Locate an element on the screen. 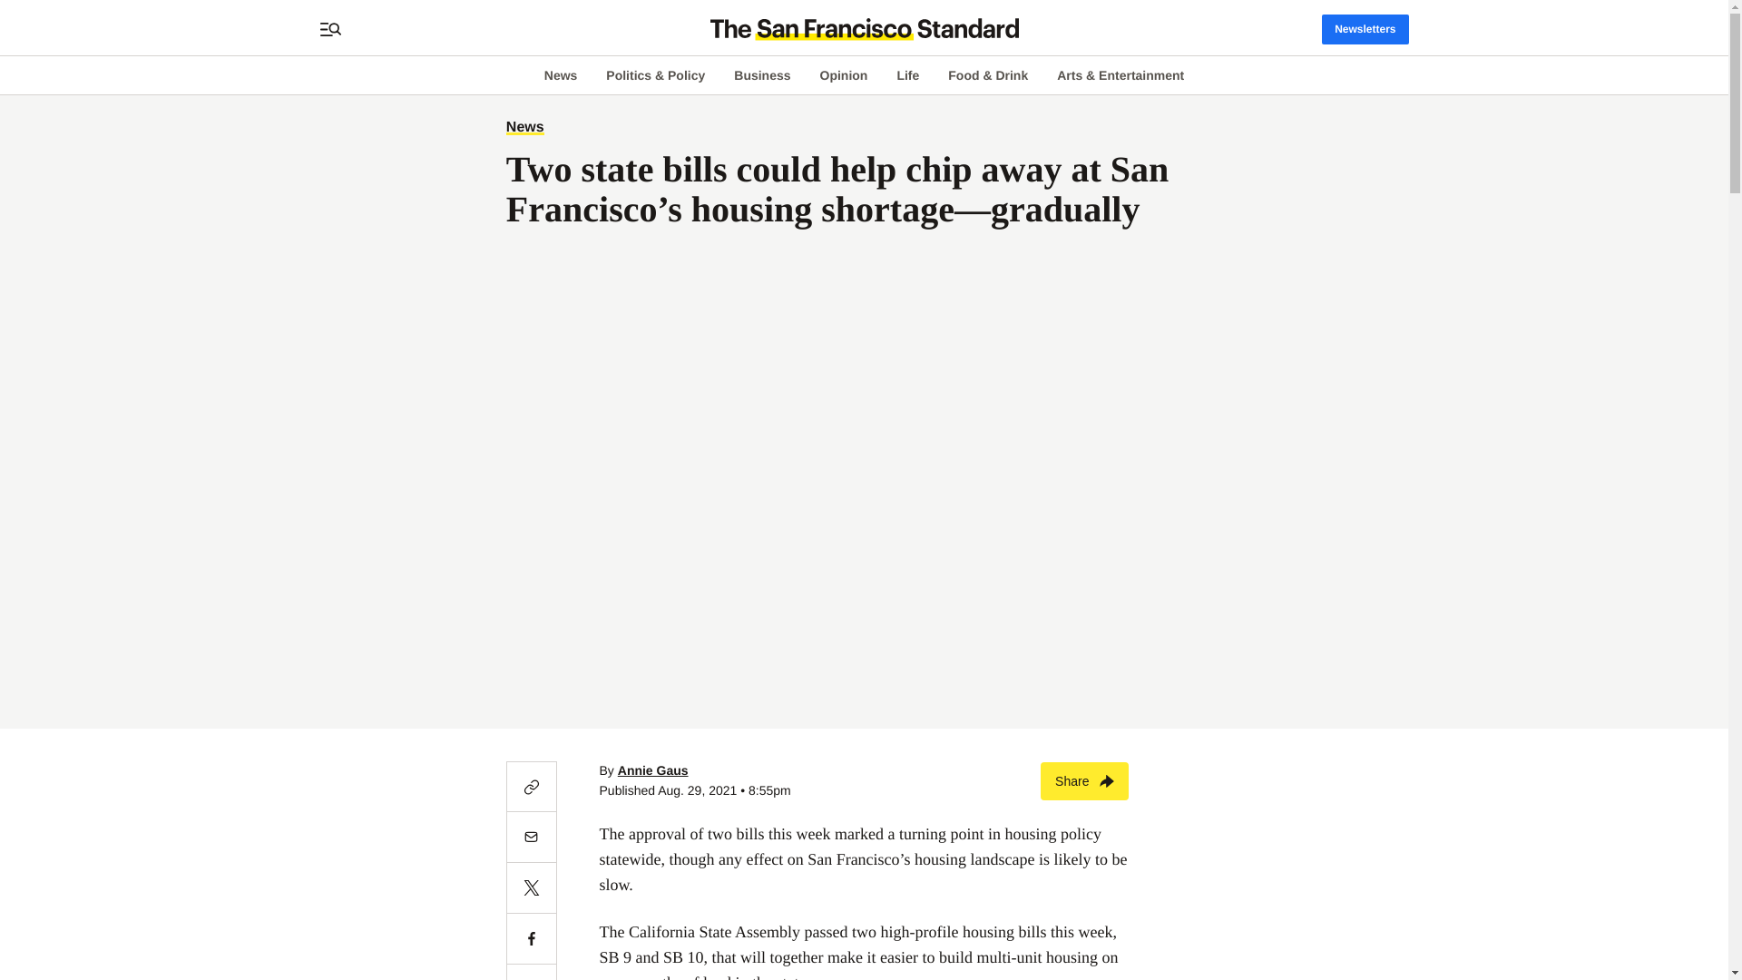  Share is located at coordinates (1084, 781).